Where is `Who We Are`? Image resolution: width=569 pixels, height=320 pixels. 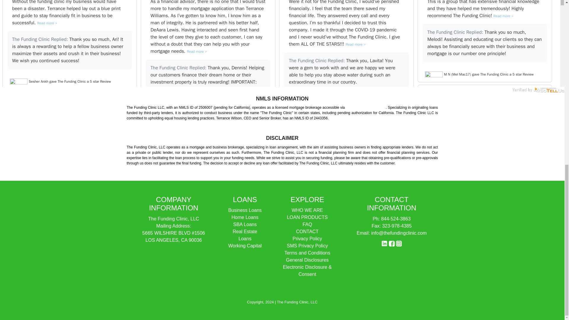
Who We Are is located at coordinates (307, 210).